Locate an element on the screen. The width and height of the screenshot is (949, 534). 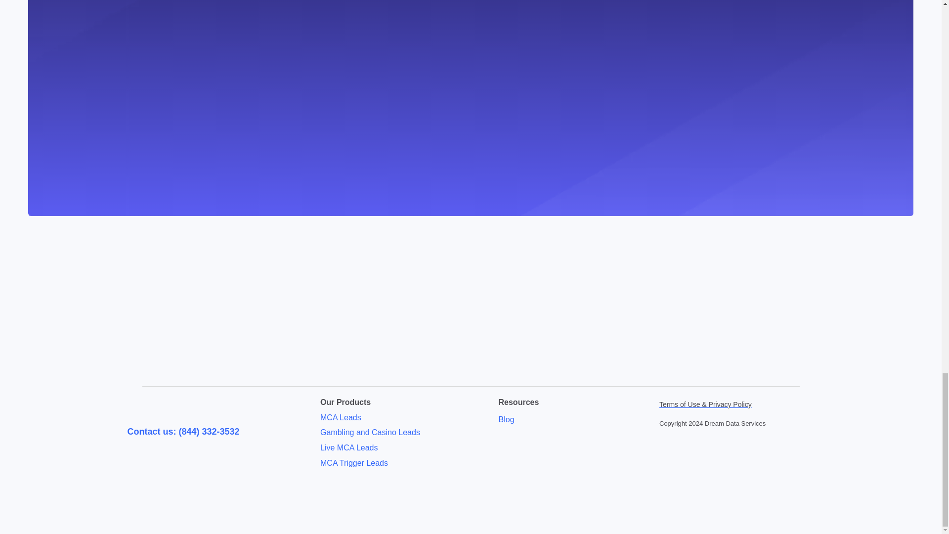
Live MCA Leads is located at coordinates (349, 447).